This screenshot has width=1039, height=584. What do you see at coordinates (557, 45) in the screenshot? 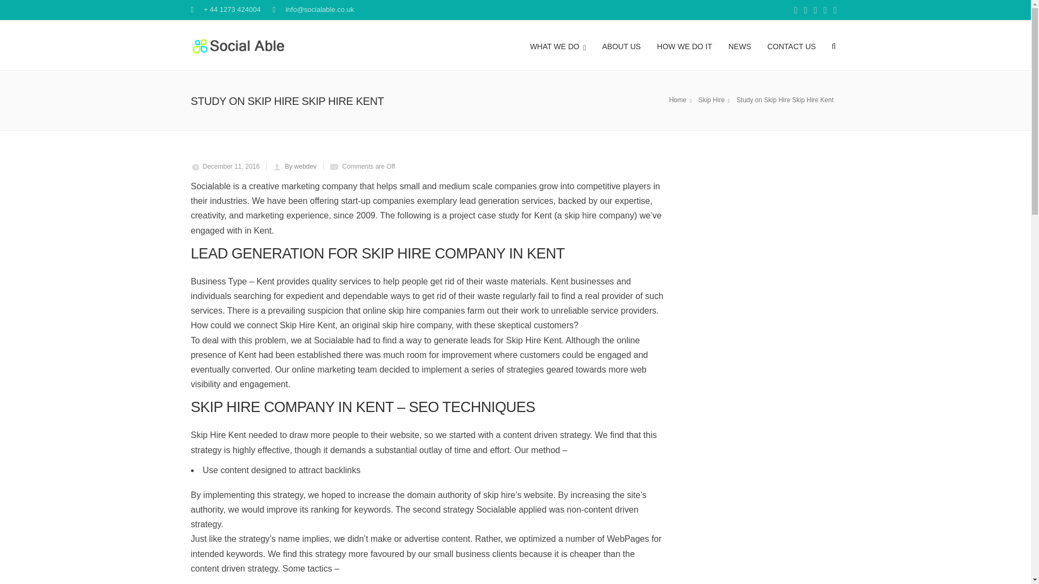
I see `WHAT WE DO` at bounding box center [557, 45].